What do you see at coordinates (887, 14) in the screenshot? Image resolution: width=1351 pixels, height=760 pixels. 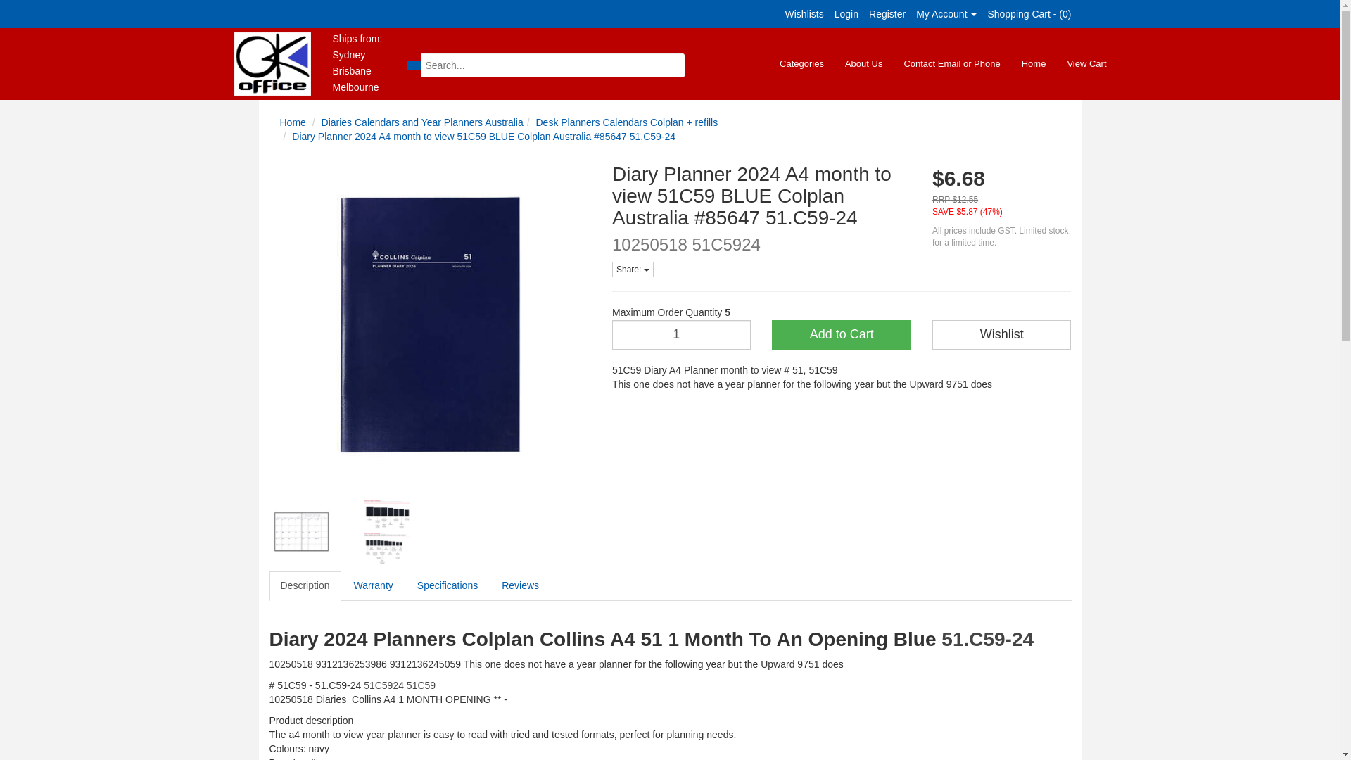 I see `Register` at bounding box center [887, 14].